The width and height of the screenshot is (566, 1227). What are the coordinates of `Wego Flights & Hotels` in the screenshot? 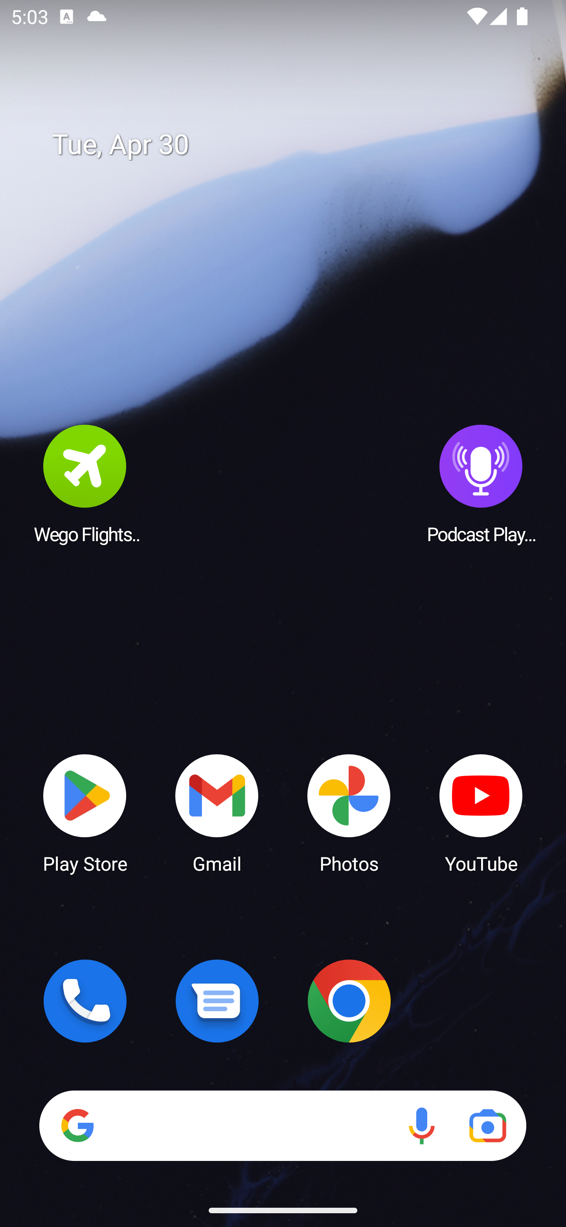 It's located at (85, 483).